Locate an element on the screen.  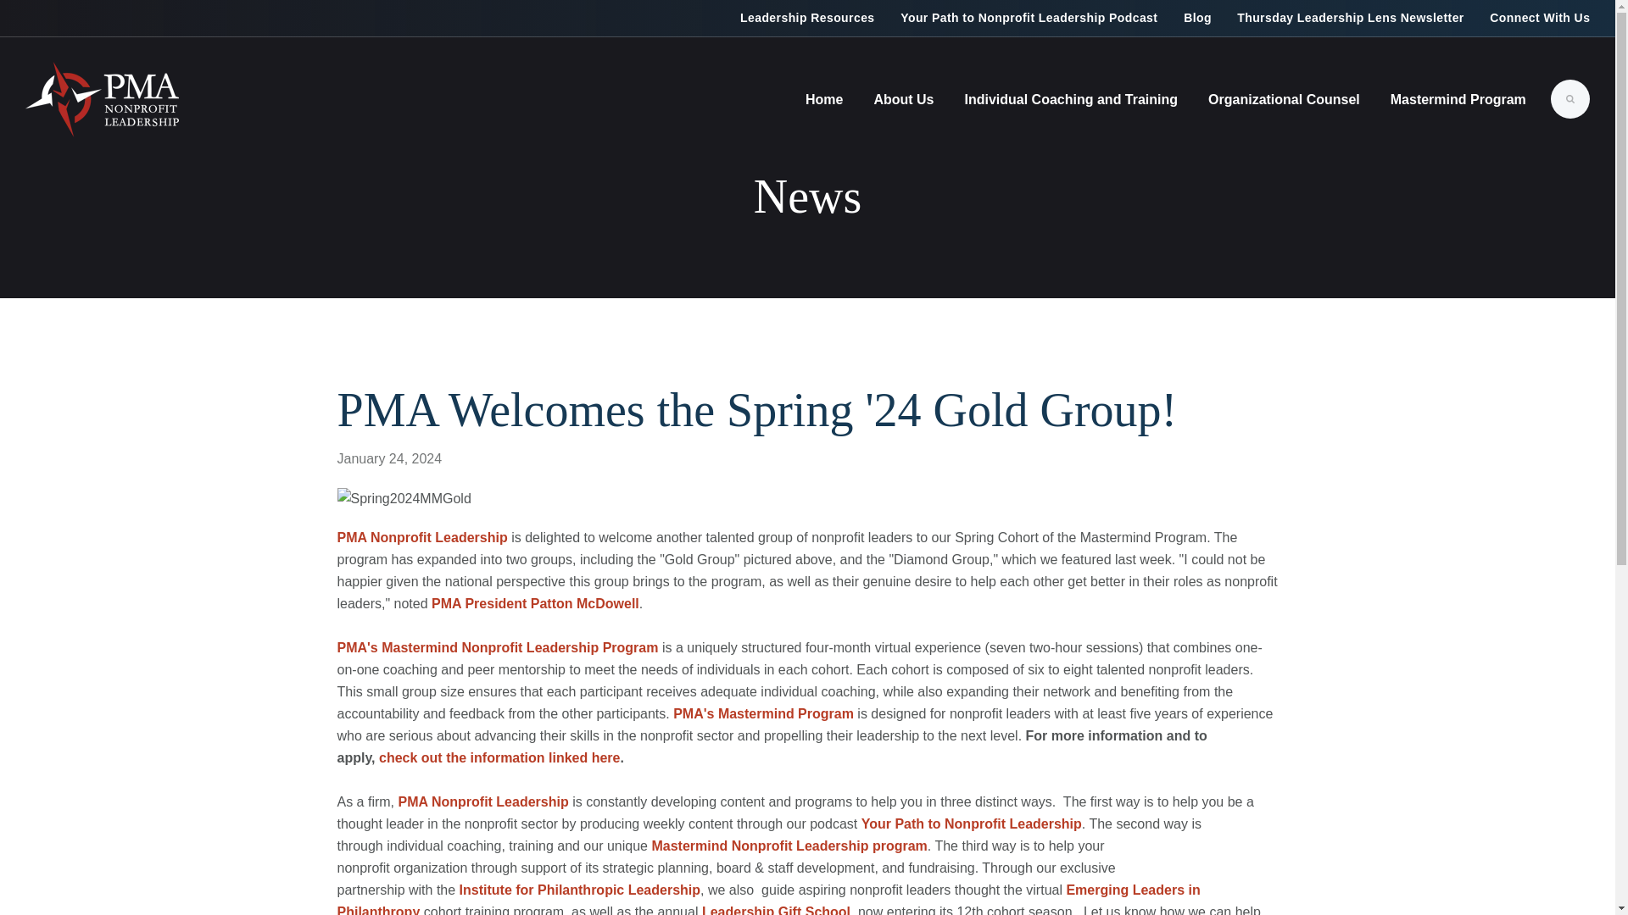
Blog is located at coordinates (1197, 19).